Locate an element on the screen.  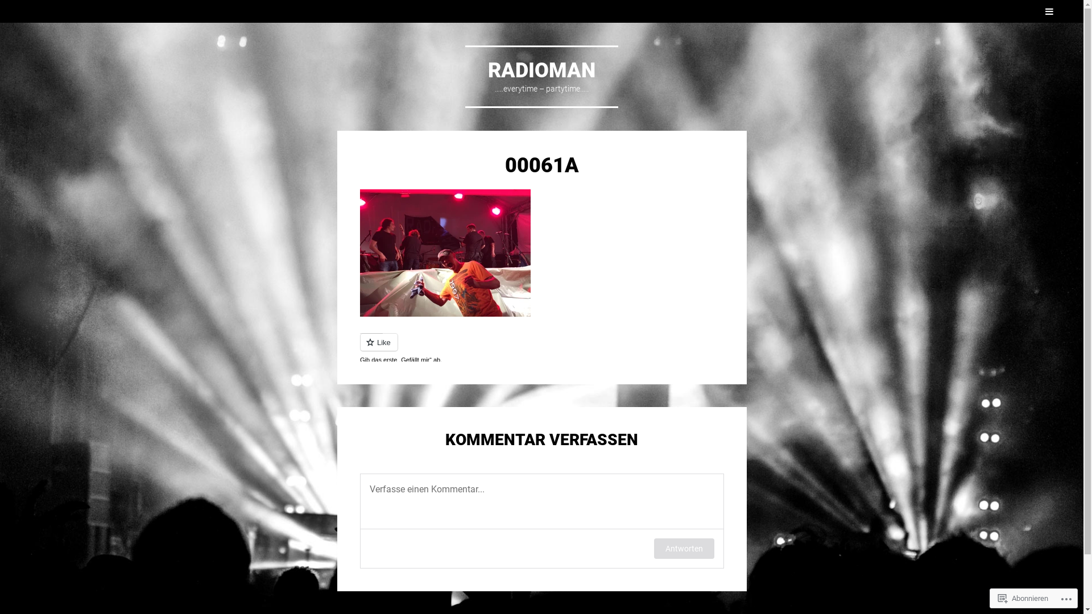
Abonnieren is located at coordinates (1023, 598).